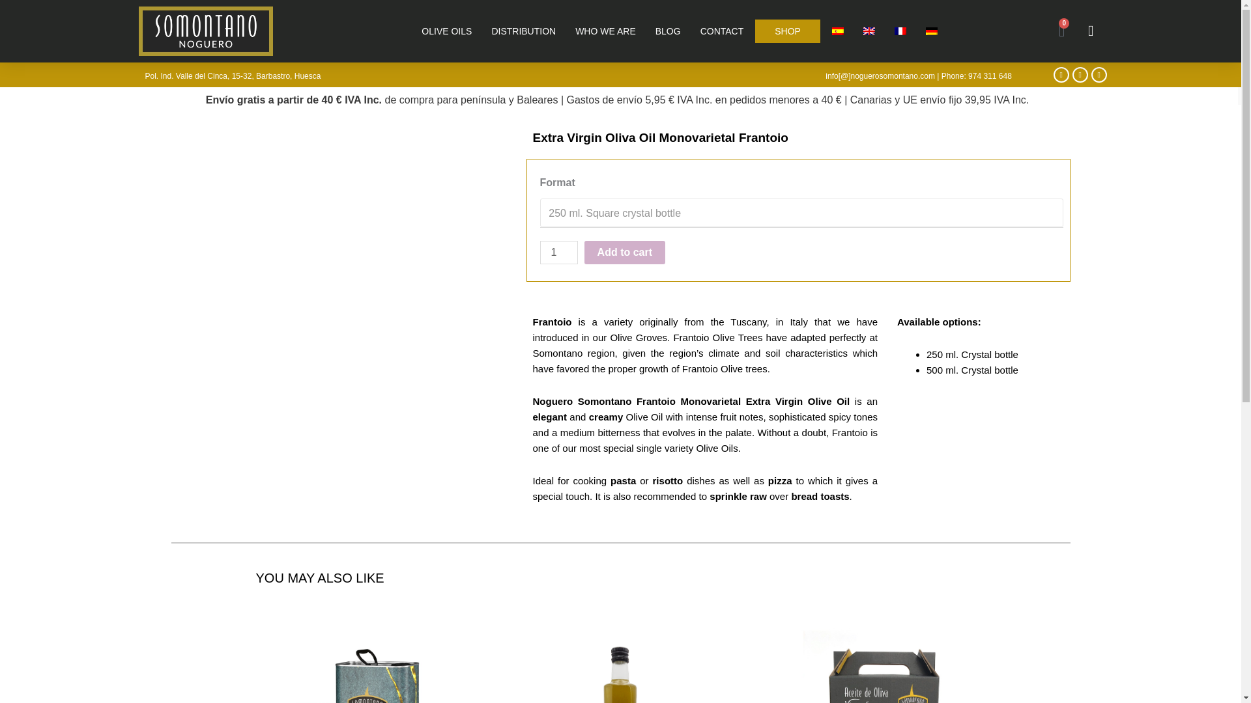 The height and width of the screenshot is (703, 1251). I want to click on WHO WE ARE, so click(606, 31).